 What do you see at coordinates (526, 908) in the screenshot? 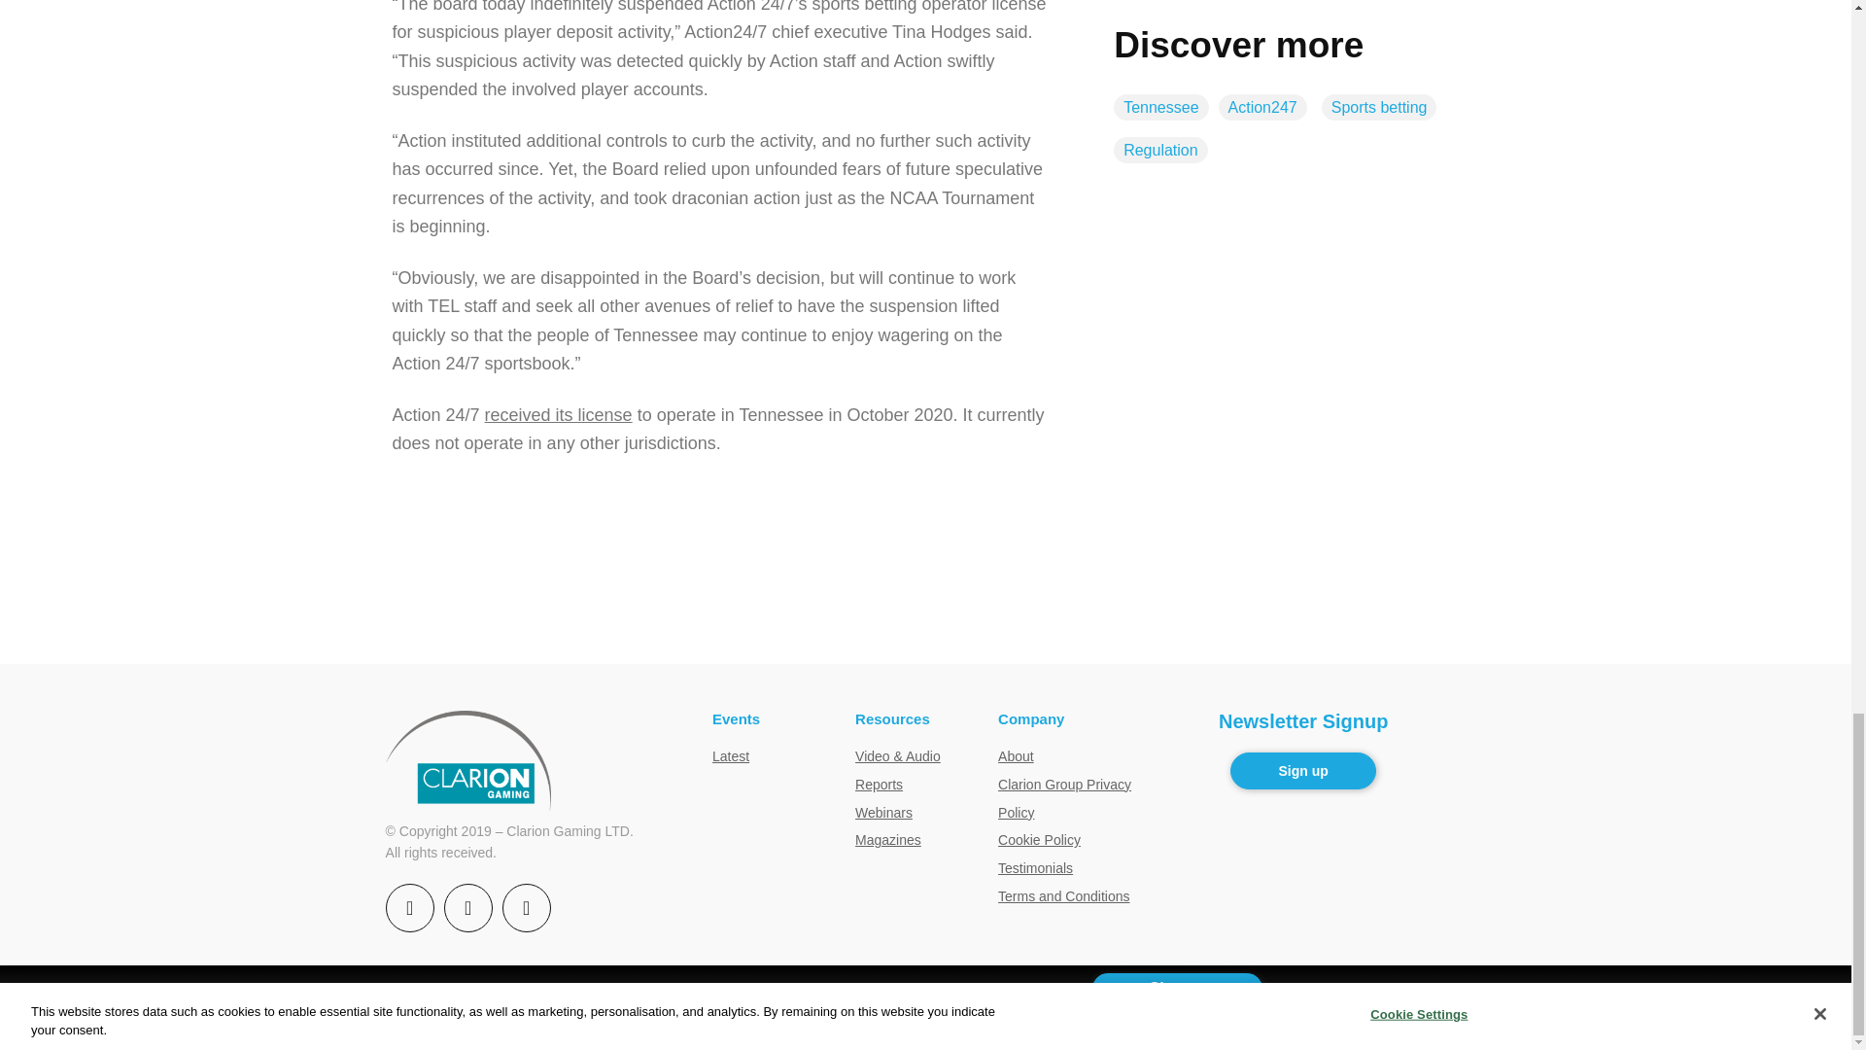
I see `LinkedIn` at bounding box center [526, 908].